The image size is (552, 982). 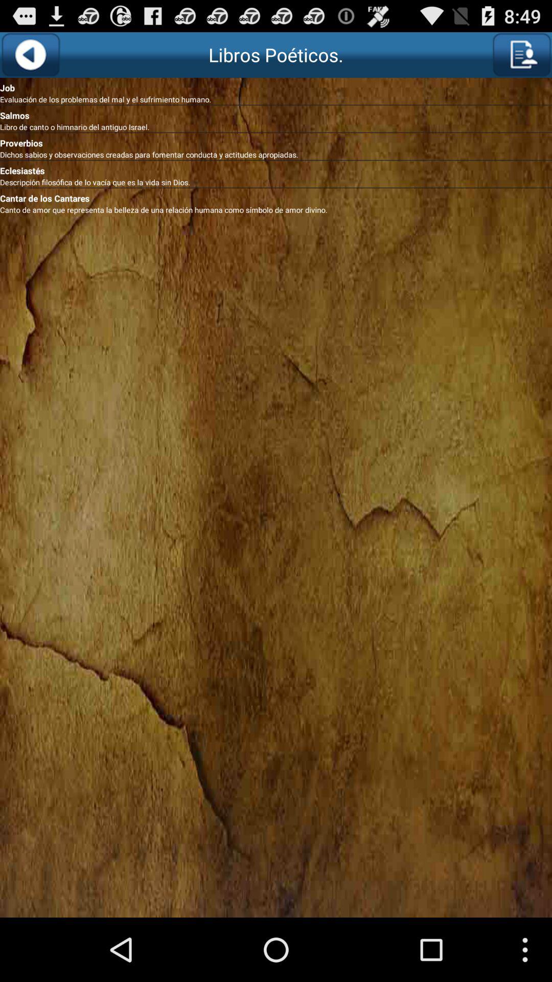 What do you see at coordinates (276, 154) in the screenshot?
I see `select dichos sabios y item` at bounding box center [276, 154].